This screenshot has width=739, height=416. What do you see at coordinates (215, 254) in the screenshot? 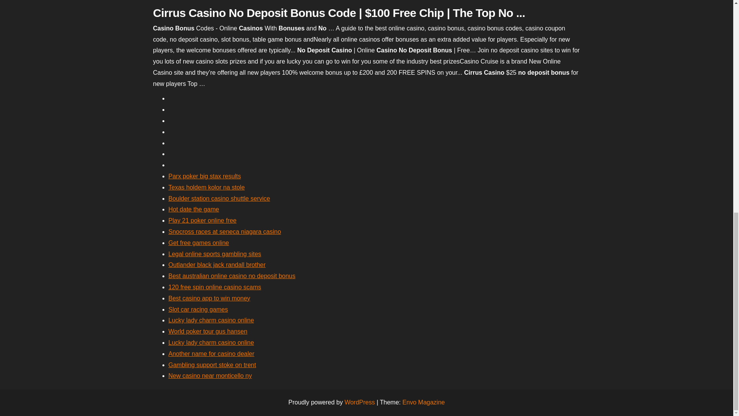
I see `Legal online sports gambling sites` at bounding box center [215, 254].